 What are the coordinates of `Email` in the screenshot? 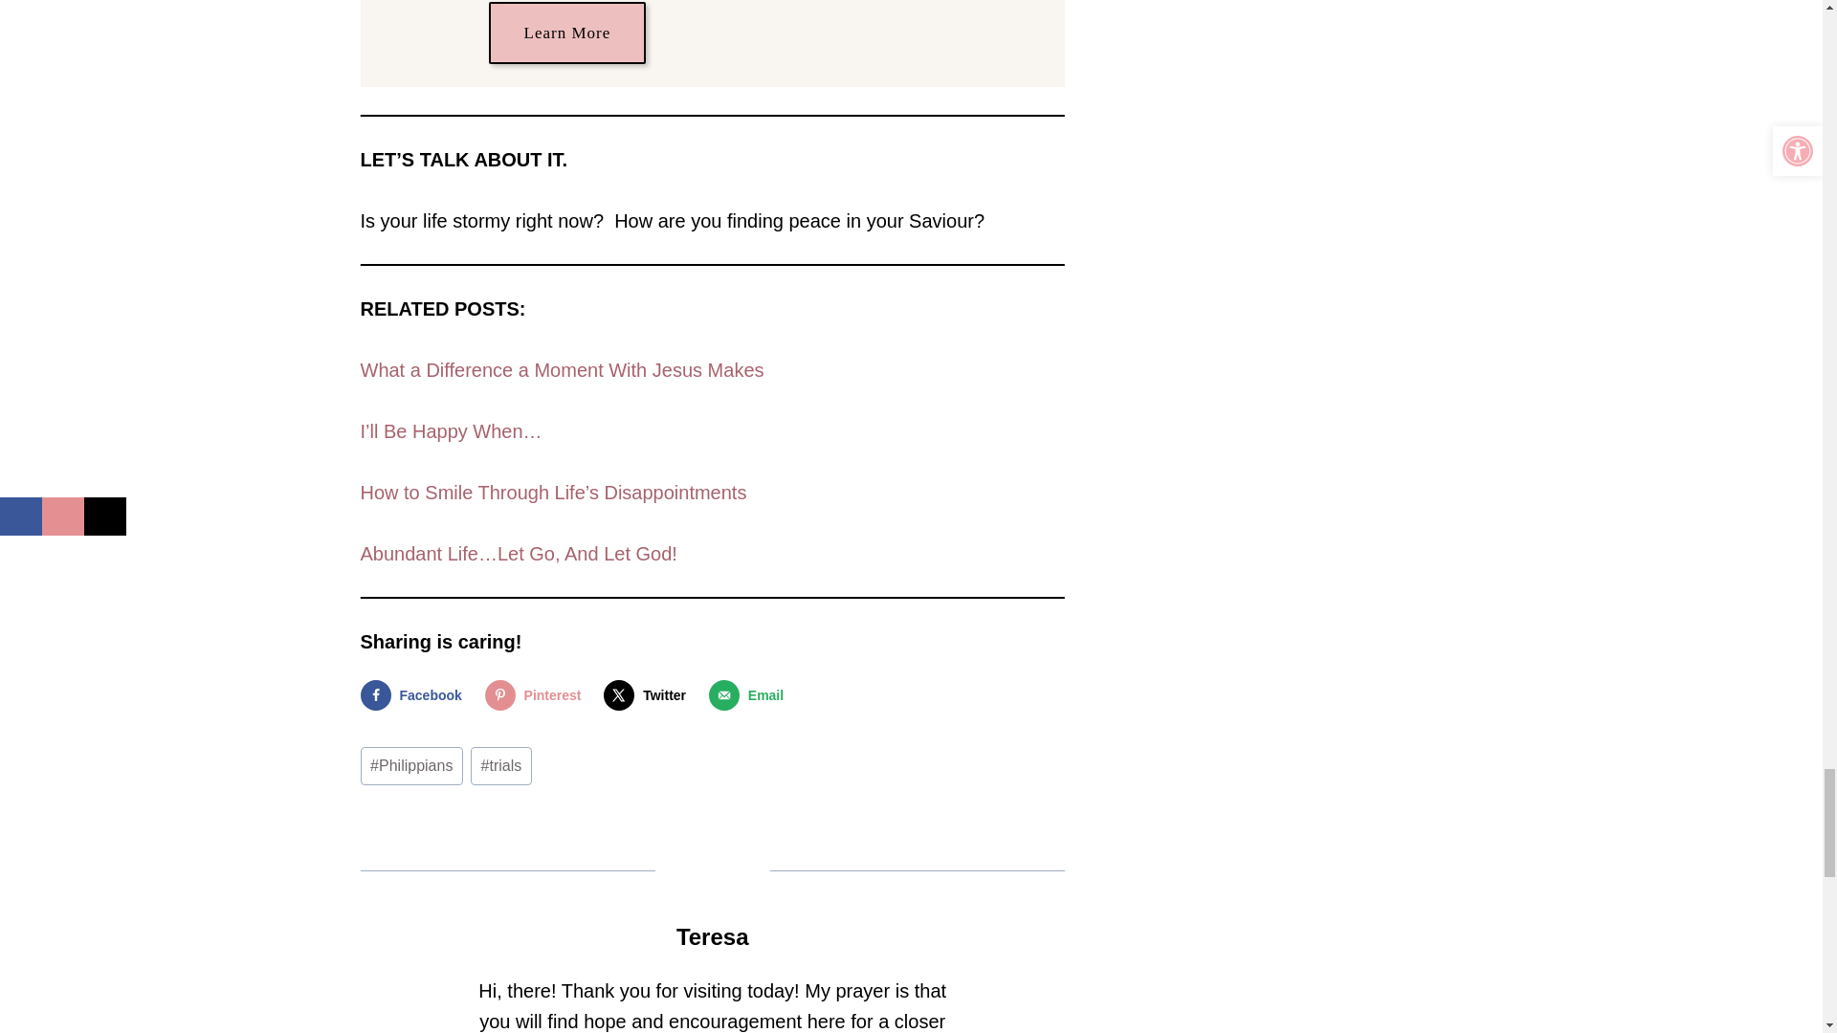 It's located at (750, 694).